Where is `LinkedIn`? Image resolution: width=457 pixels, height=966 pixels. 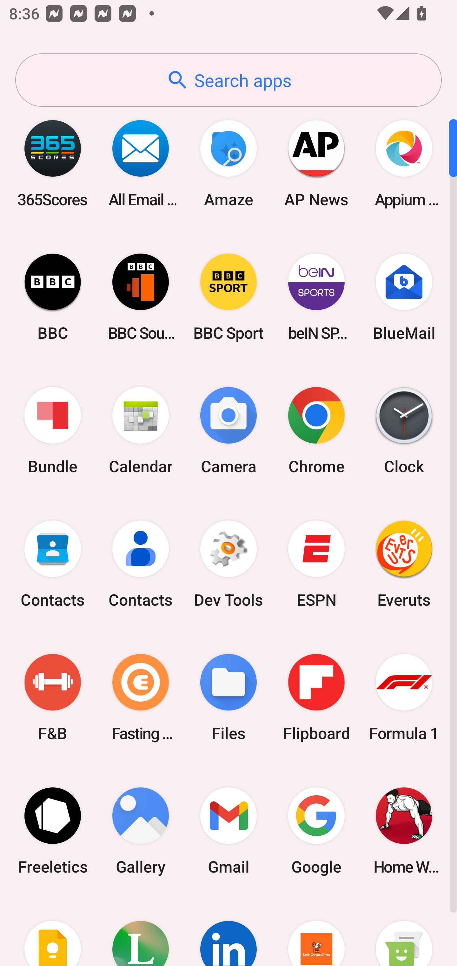
LinkedIn is located at coordinates (228, 932).